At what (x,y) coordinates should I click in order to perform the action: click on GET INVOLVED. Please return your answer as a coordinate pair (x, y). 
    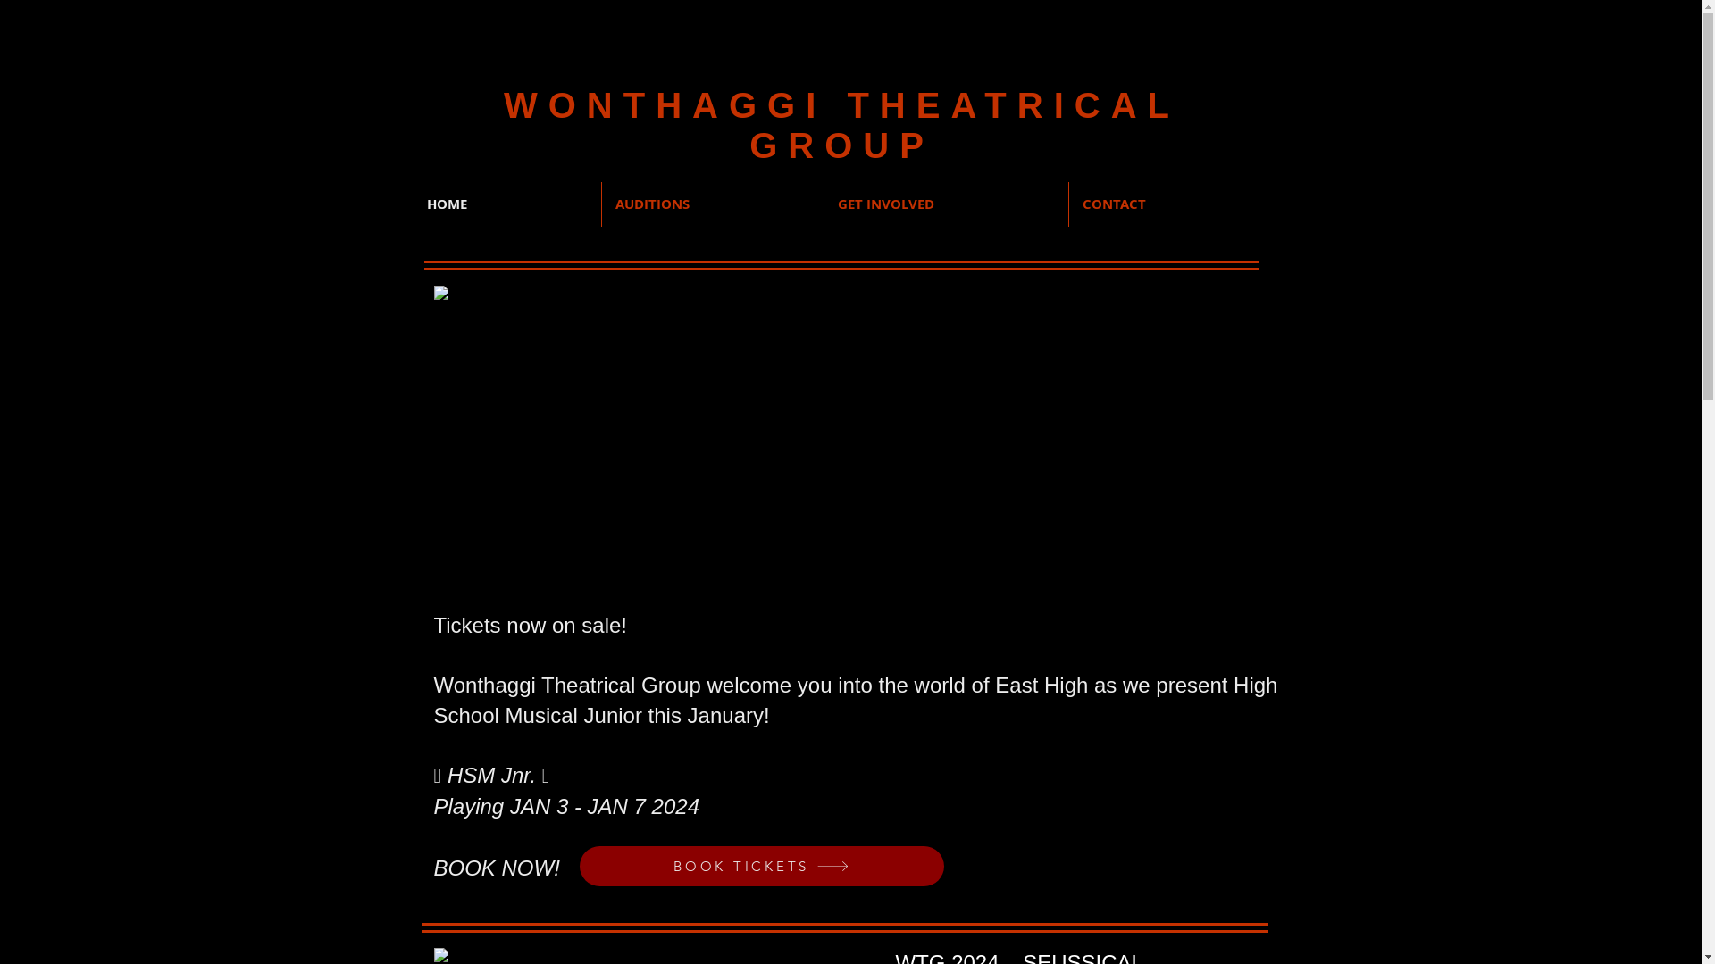
    Looking at the image, I should click on (945, 204).